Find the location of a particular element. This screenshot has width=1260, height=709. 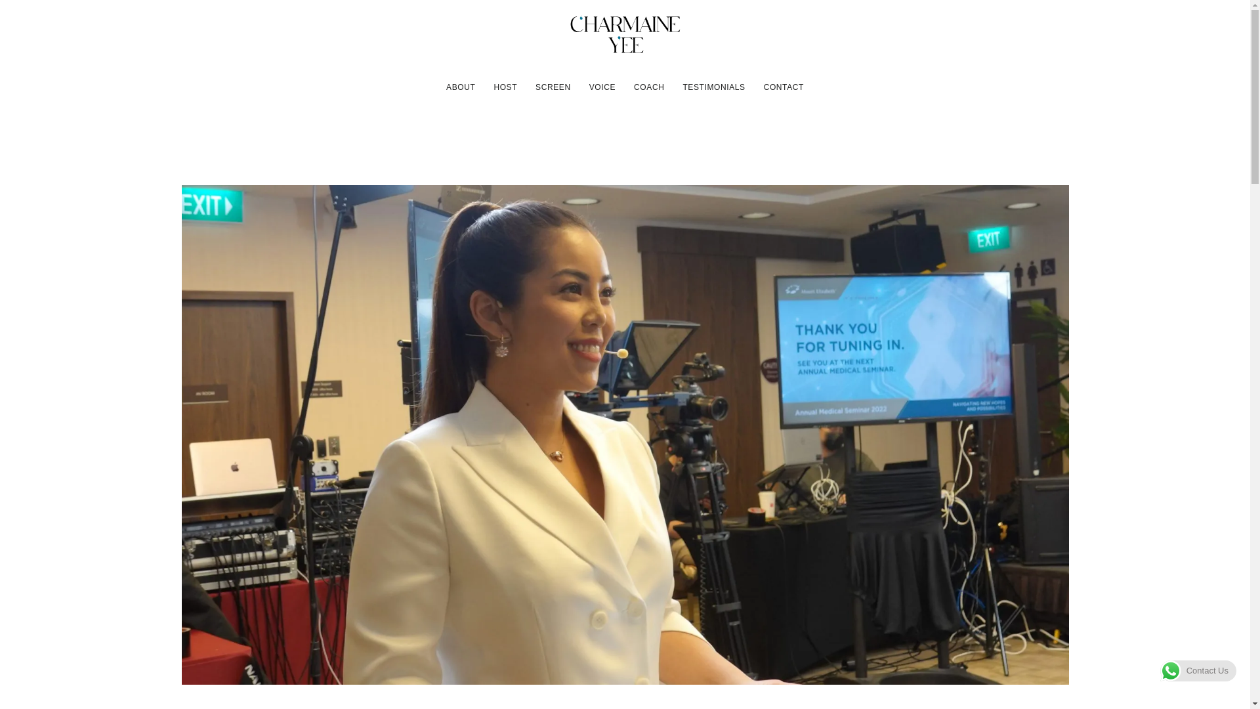

Host is located at coordinates (505, 87).